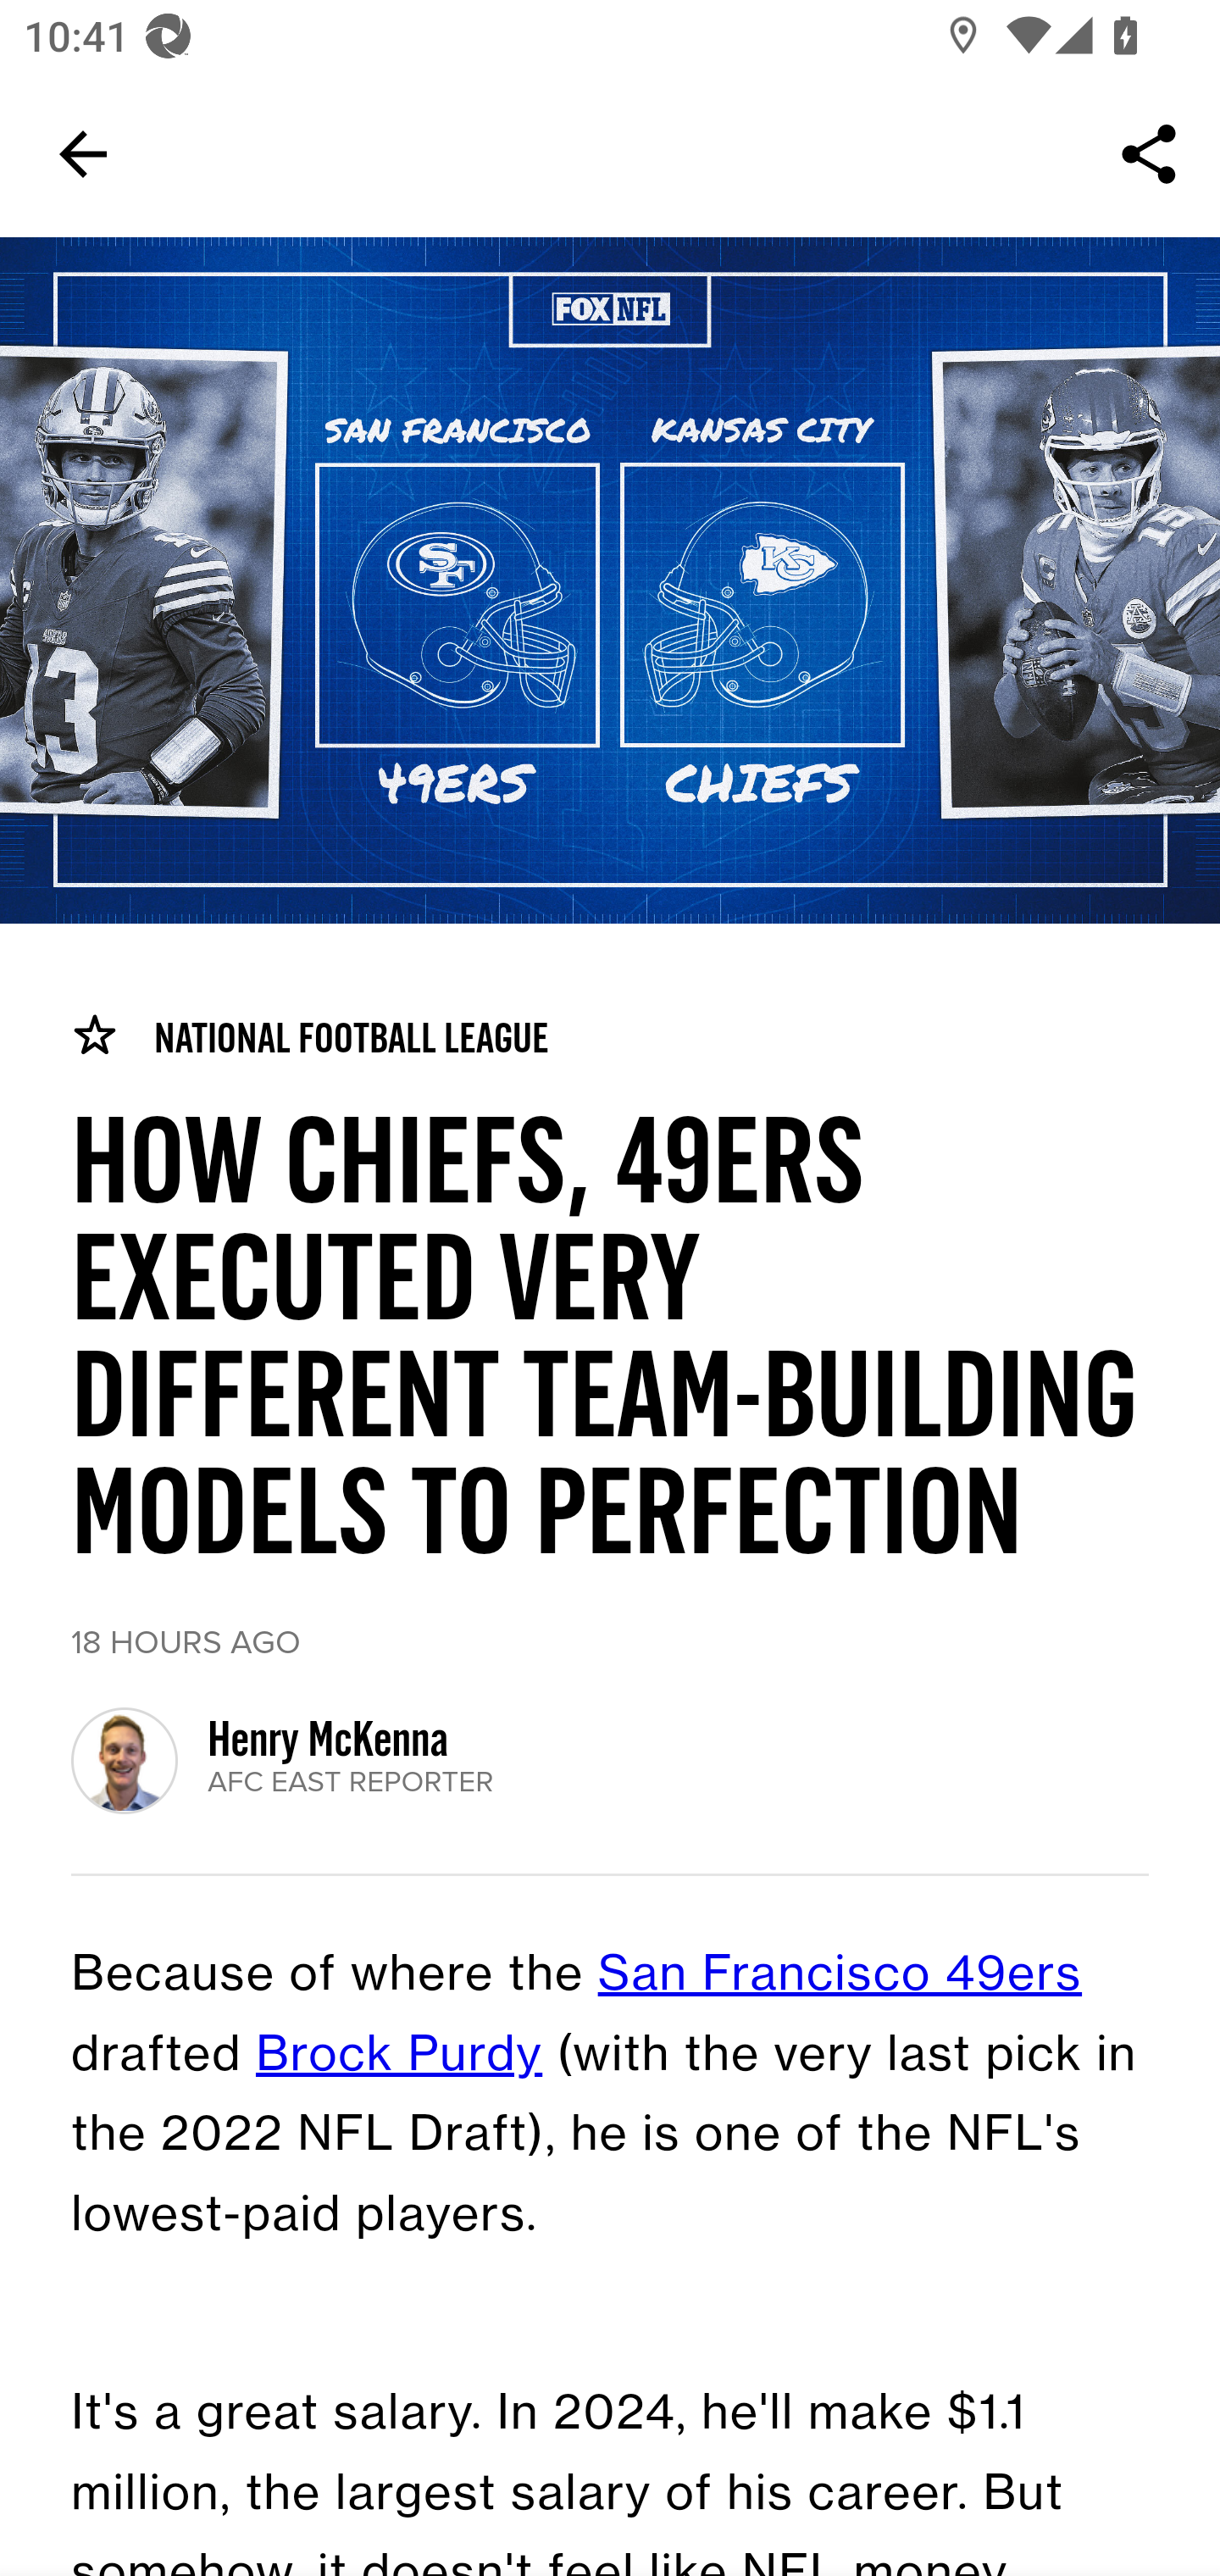  I want to click on Navigate up, so click(83, 154).